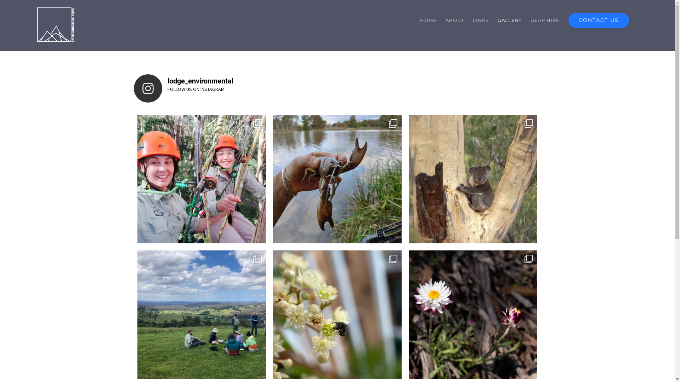 Image resolution: width=680 pixels, height=382 pixels. I want to click on LINKS, so click(481, 20).